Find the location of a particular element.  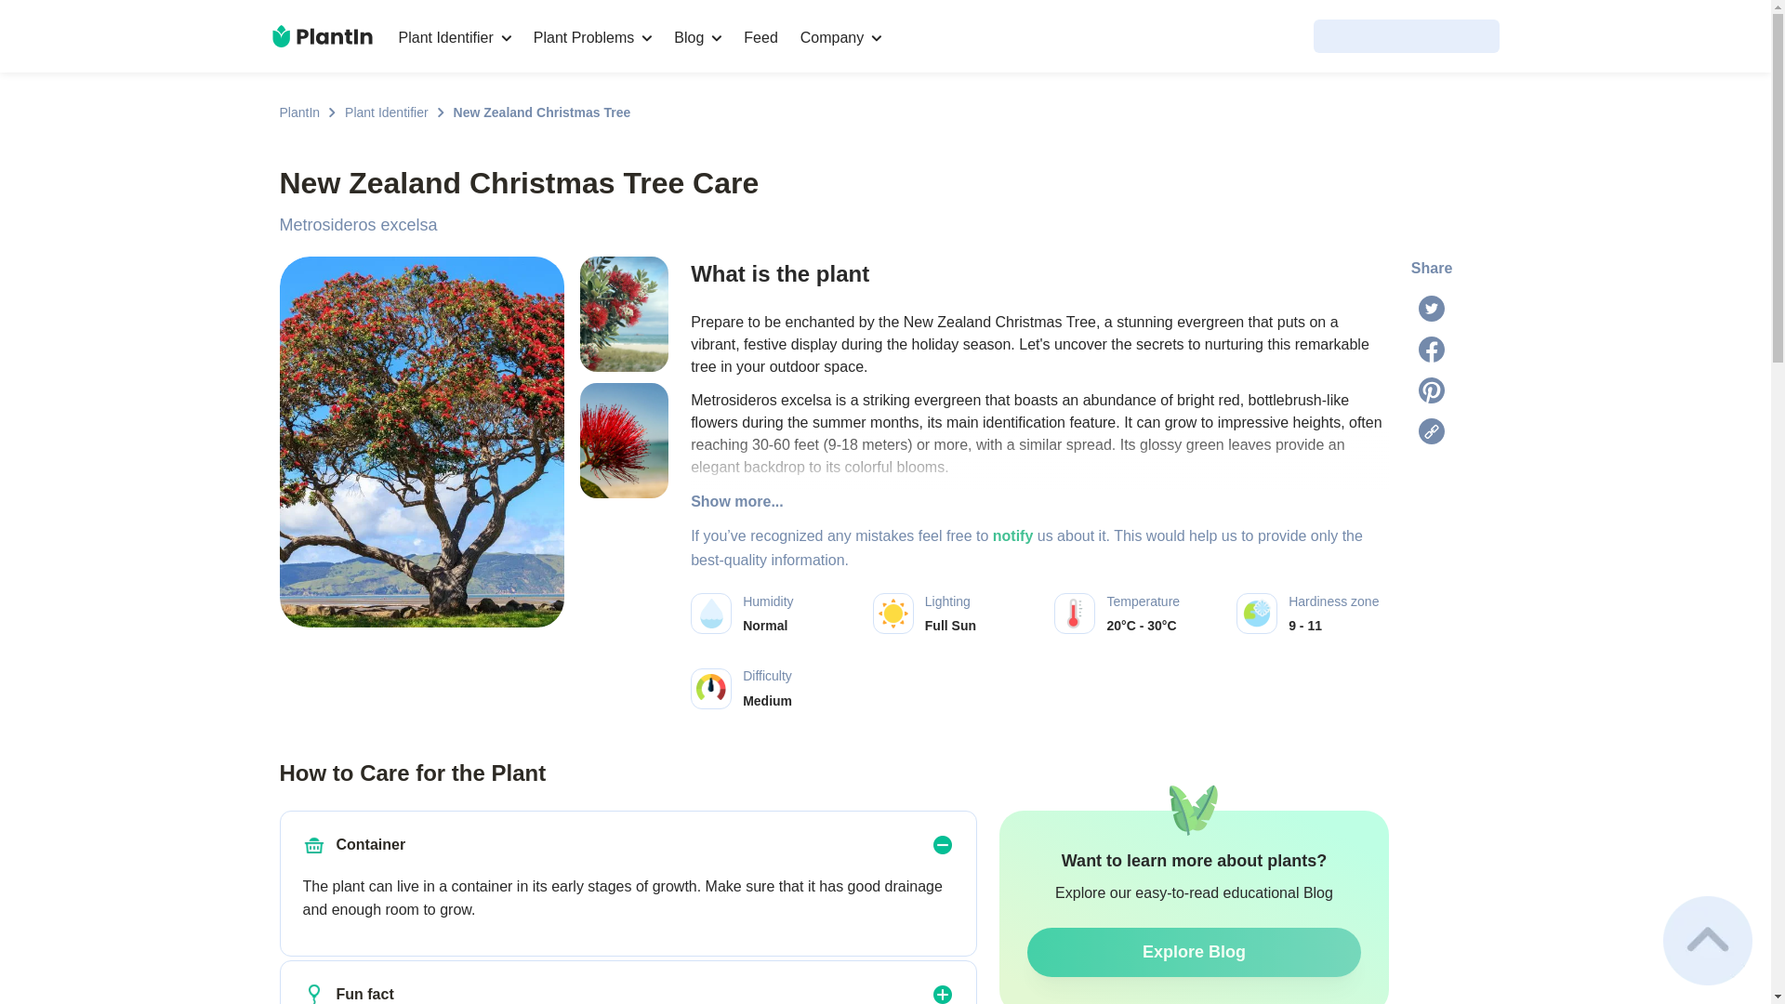

Explore Blog is located at coordinates (1194, 952).